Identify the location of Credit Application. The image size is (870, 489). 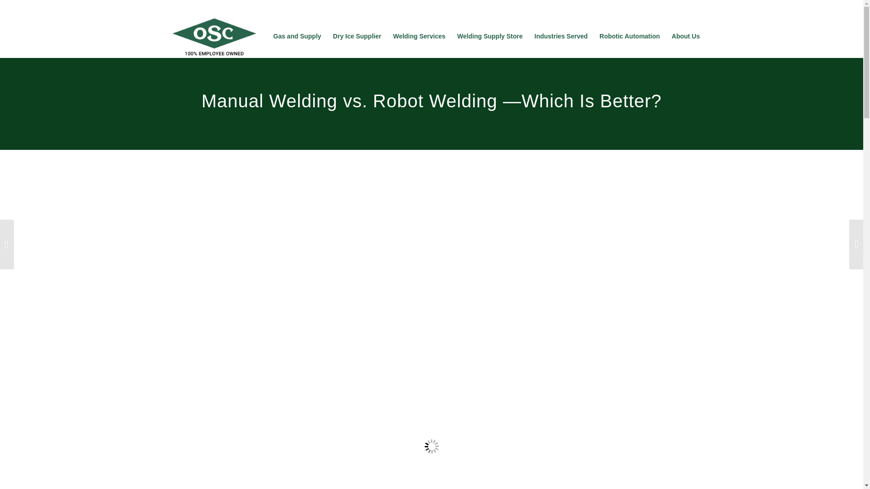
(603, 7).